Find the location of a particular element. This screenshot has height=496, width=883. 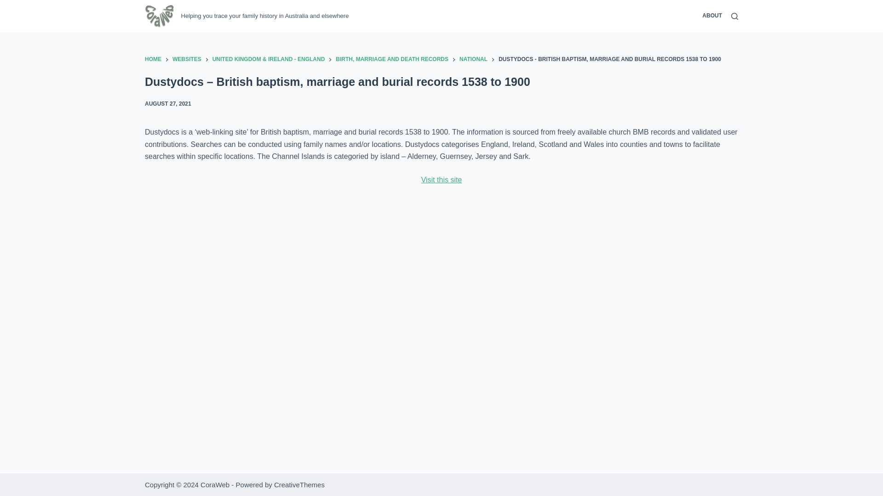

Visit this site is located at coordinates (441, 180).